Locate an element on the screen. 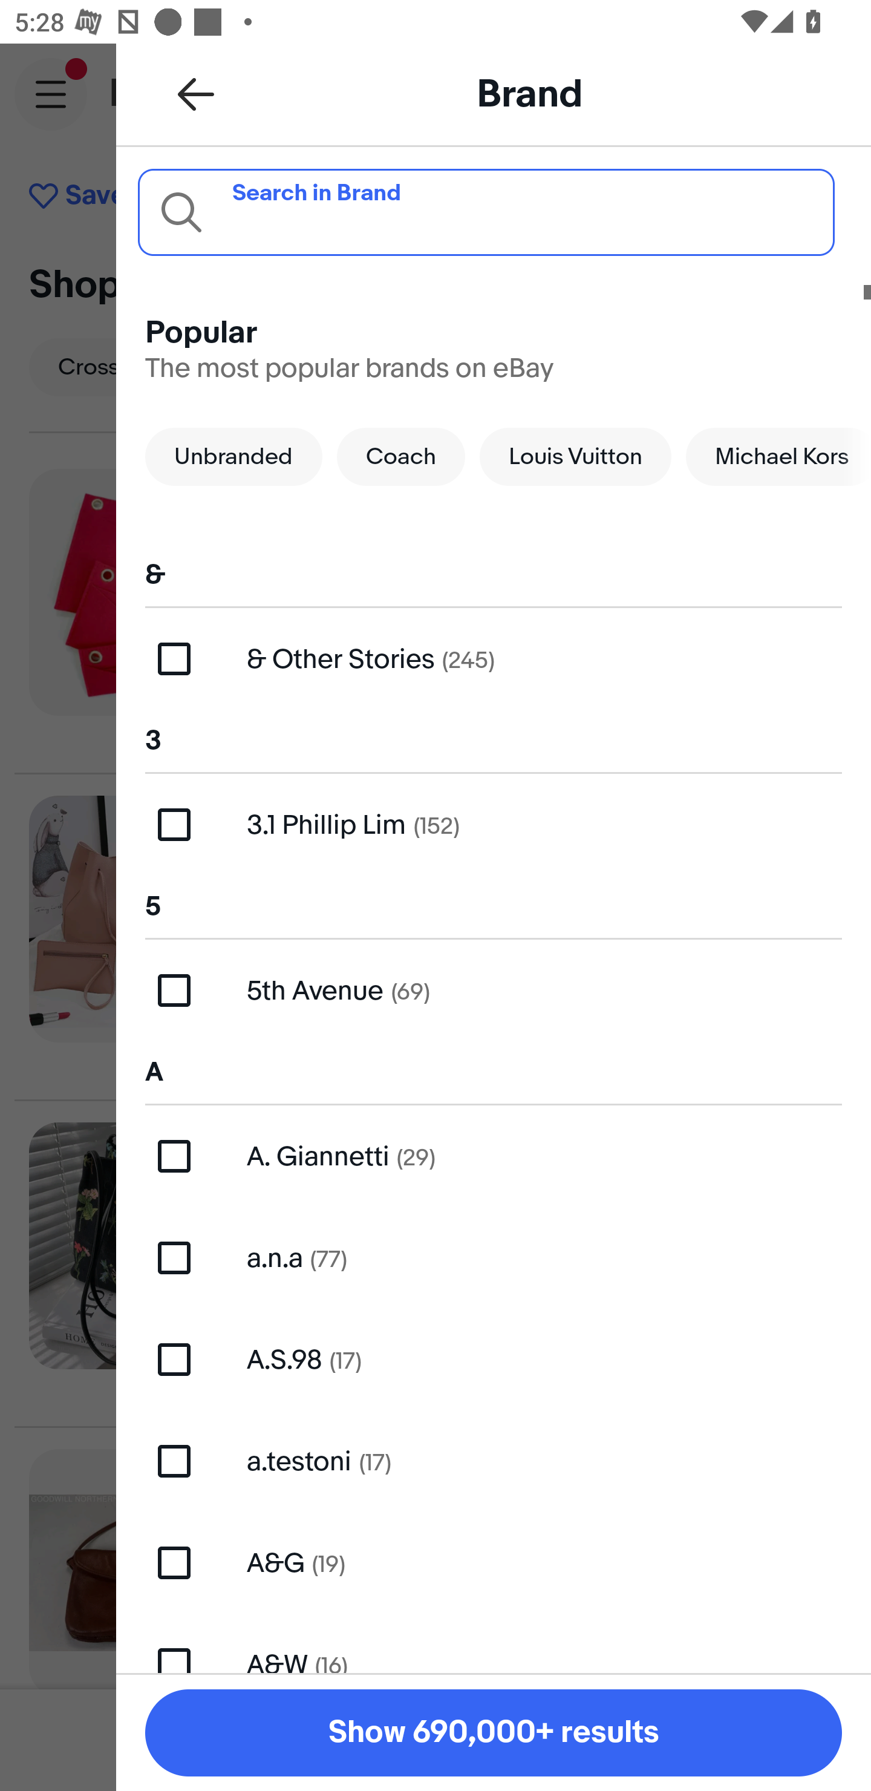 This screenshot has width=871, height=1791. a.n.a (77) is located at coordinates (494, 1258).